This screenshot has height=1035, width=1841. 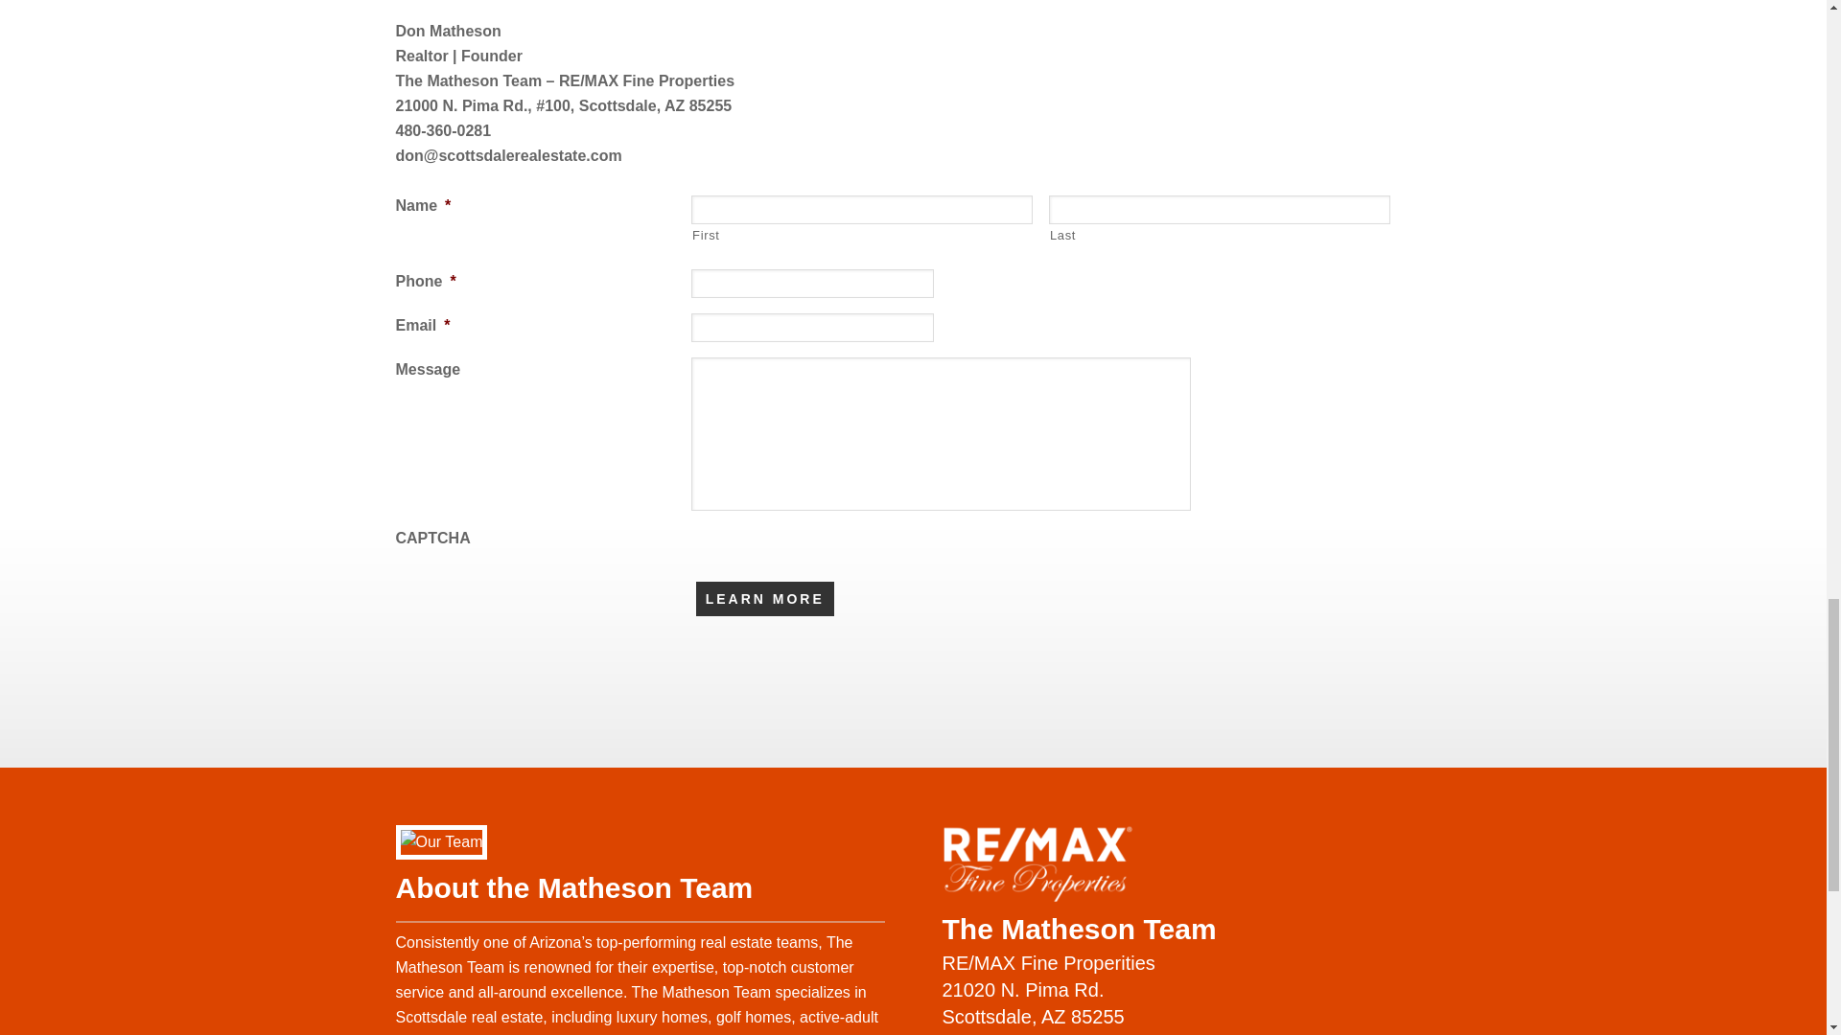 What do you see at coordinates (764, 598) in the screenshot?
I see `Learn More` at bounding box center [764, 598].